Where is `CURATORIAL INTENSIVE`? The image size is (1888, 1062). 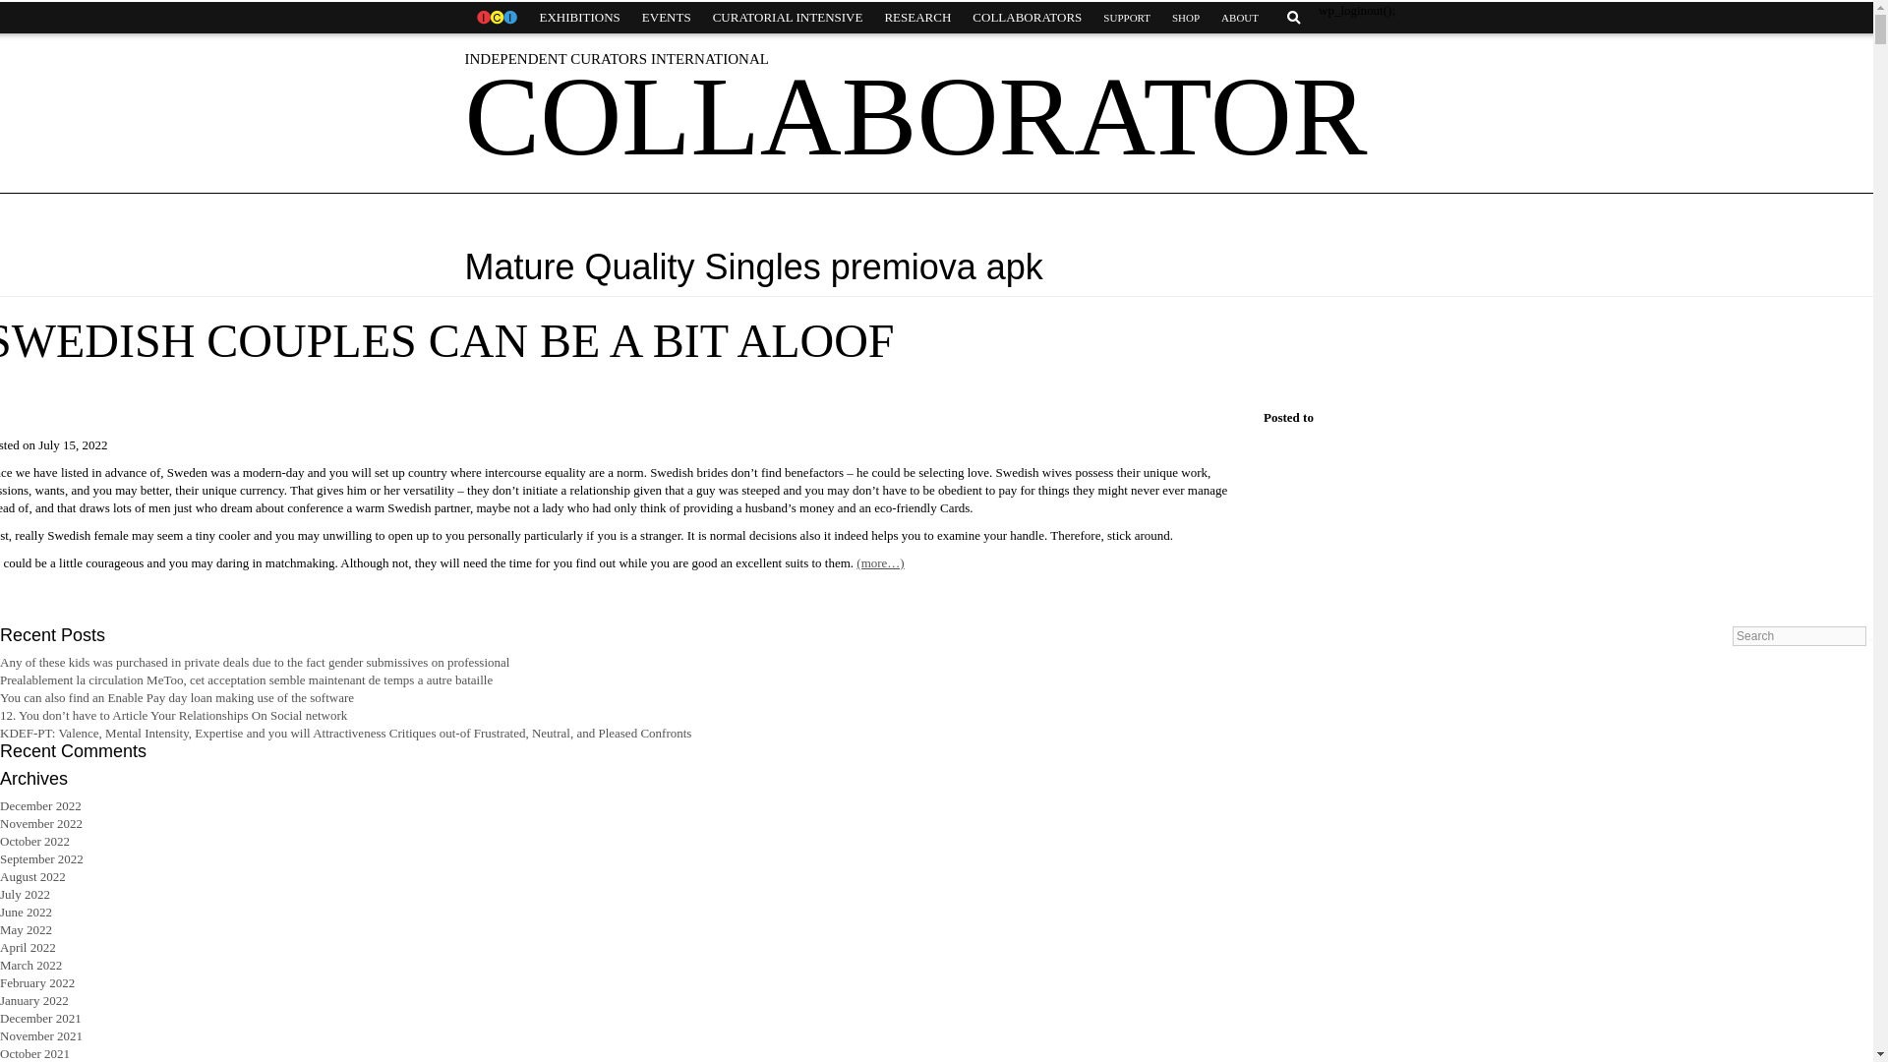 CURATORIAL INTENSIVE is located at coordinates (788, 18).